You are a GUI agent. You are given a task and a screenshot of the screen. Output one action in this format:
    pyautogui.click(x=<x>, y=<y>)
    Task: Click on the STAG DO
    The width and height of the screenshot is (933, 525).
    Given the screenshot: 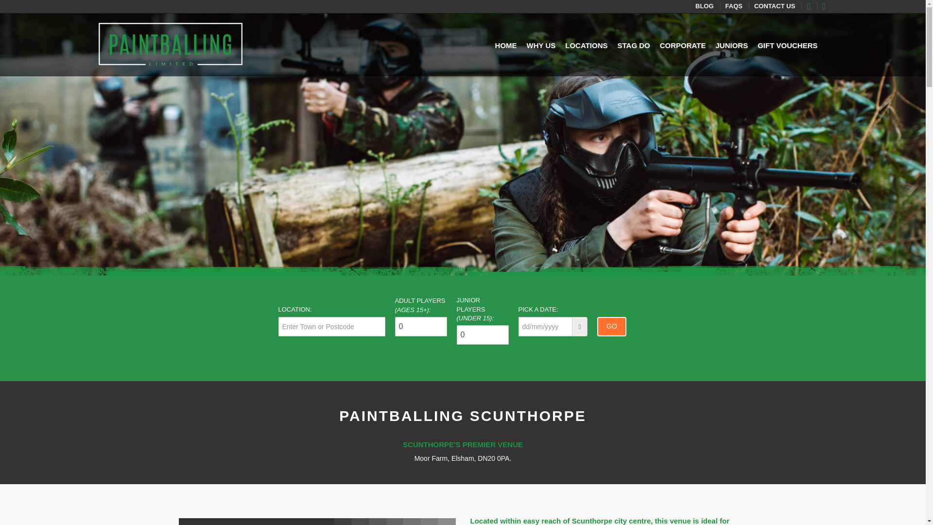 What is the action you would take?
    pyautogui.click(x=633, y=46)
    